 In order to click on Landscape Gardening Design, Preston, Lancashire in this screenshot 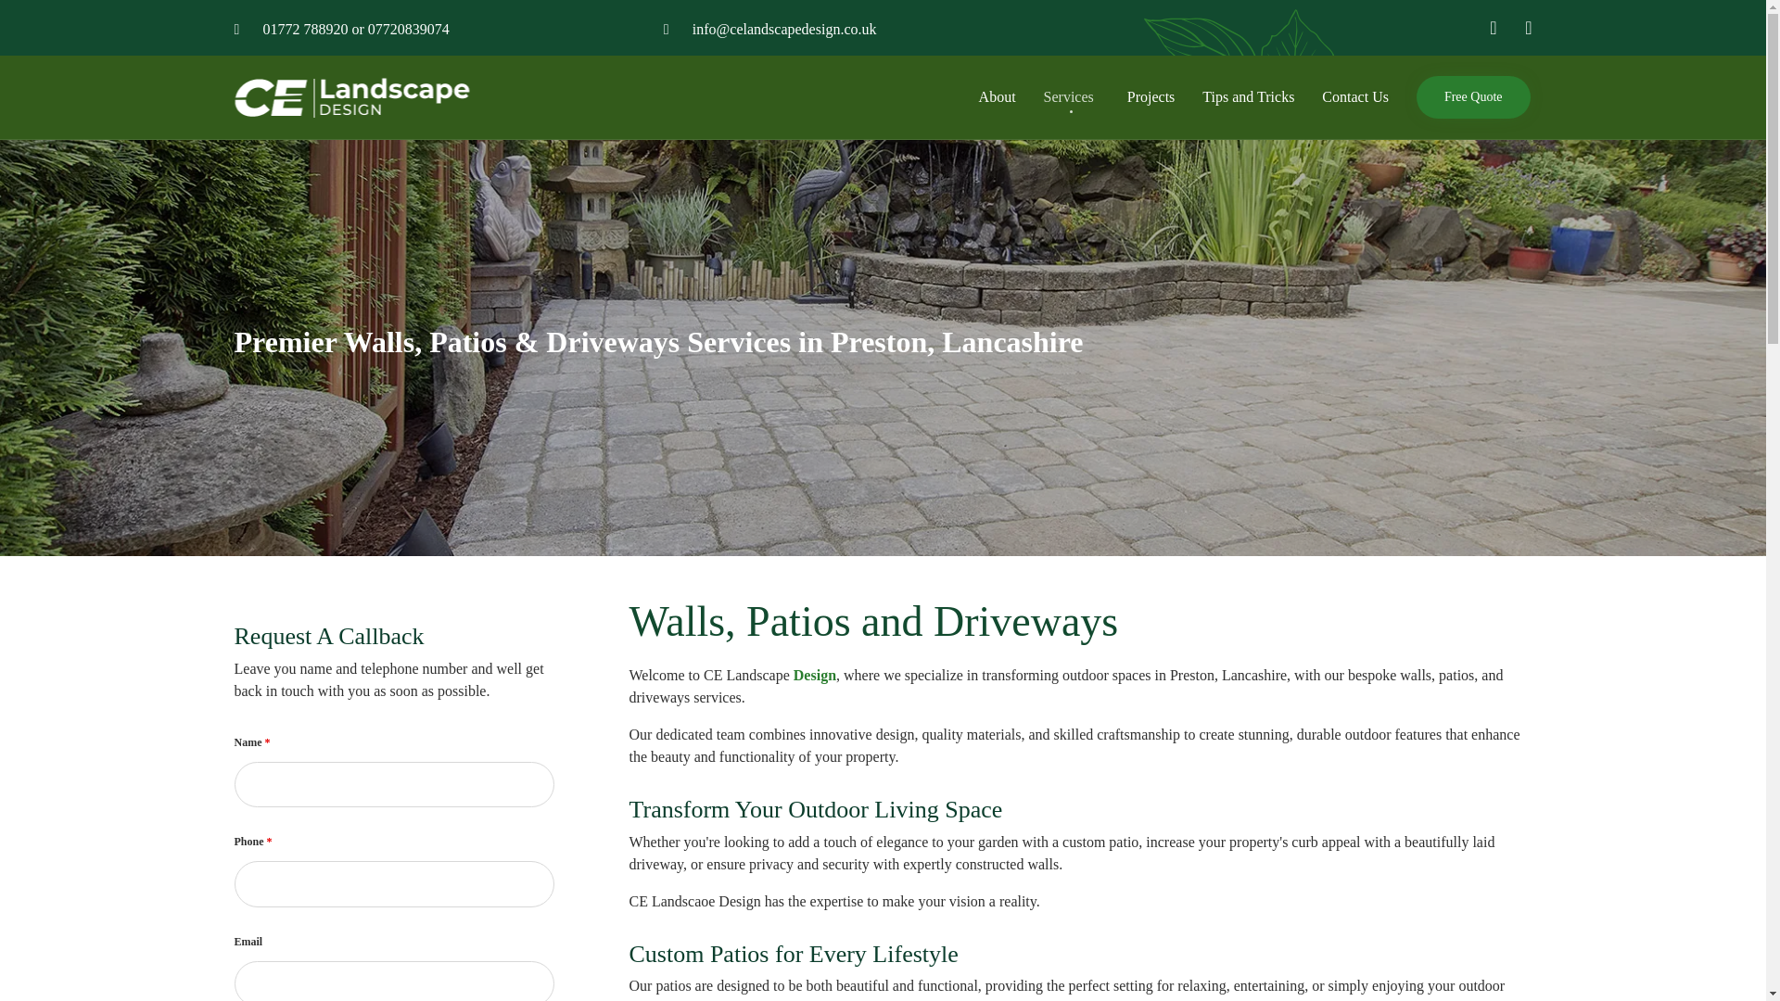, I will do `click(350, 96)`.